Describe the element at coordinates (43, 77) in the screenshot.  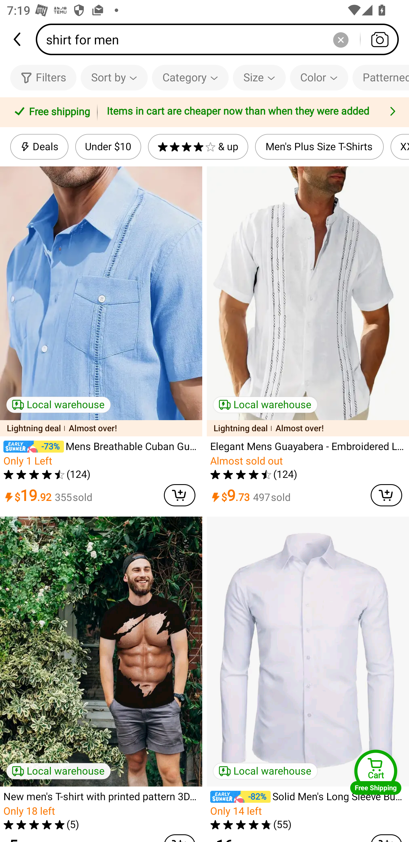
I see `Filters` at that location.